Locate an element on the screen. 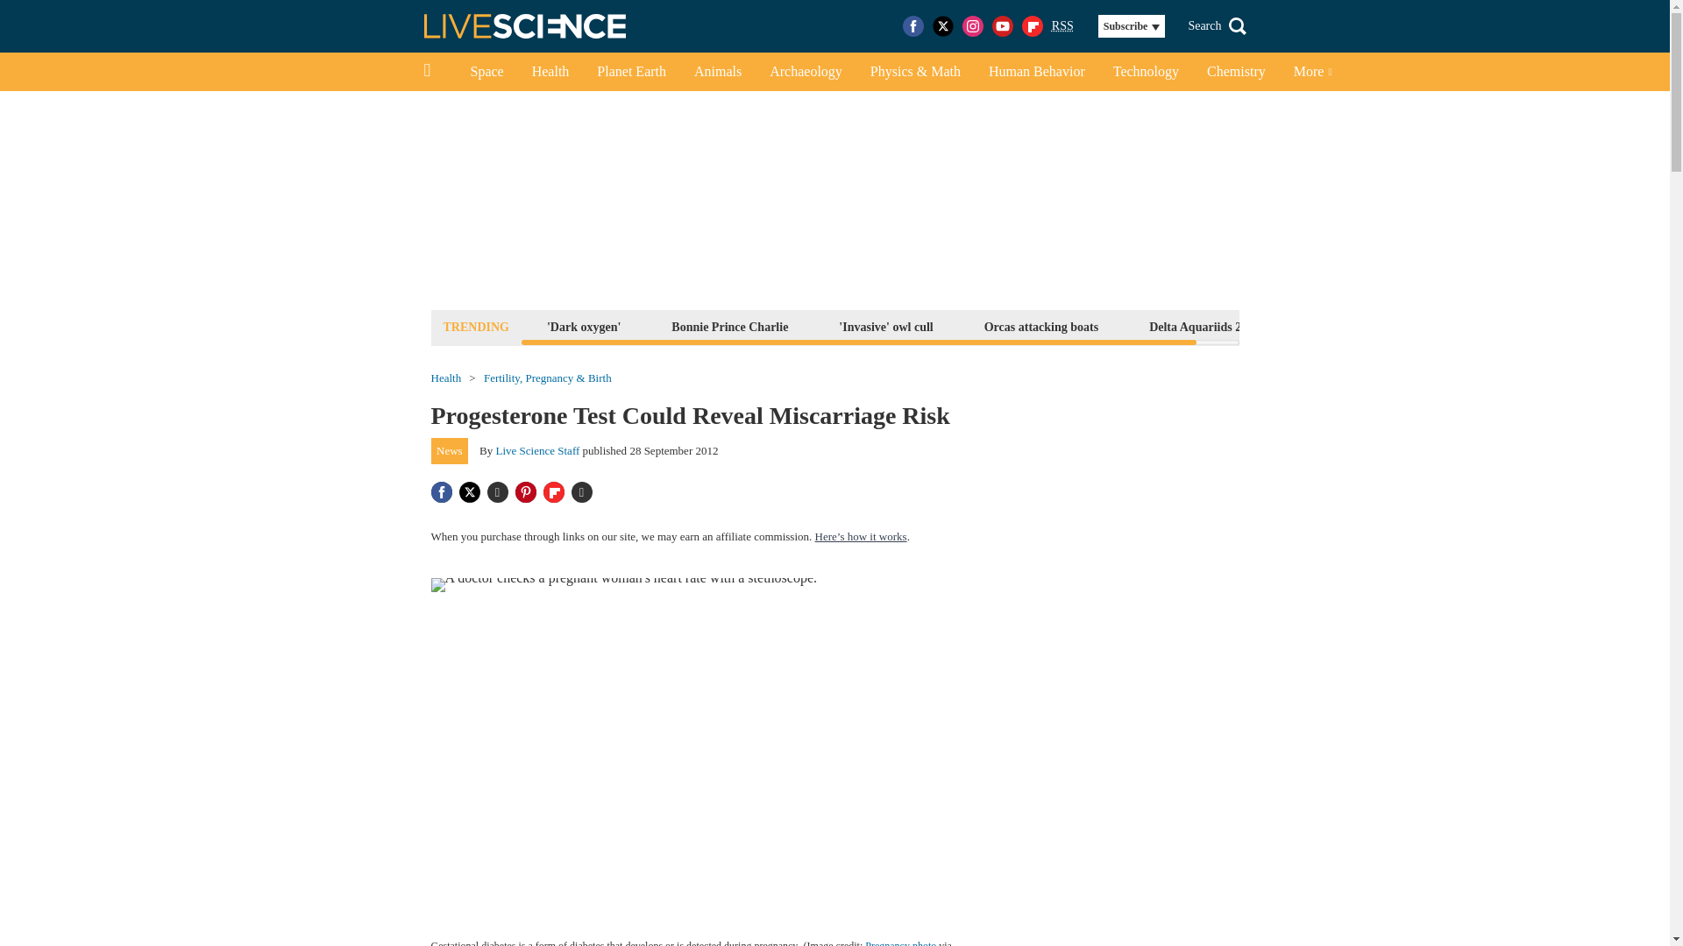  Live Science Staff is located at coordinates (538, 450).